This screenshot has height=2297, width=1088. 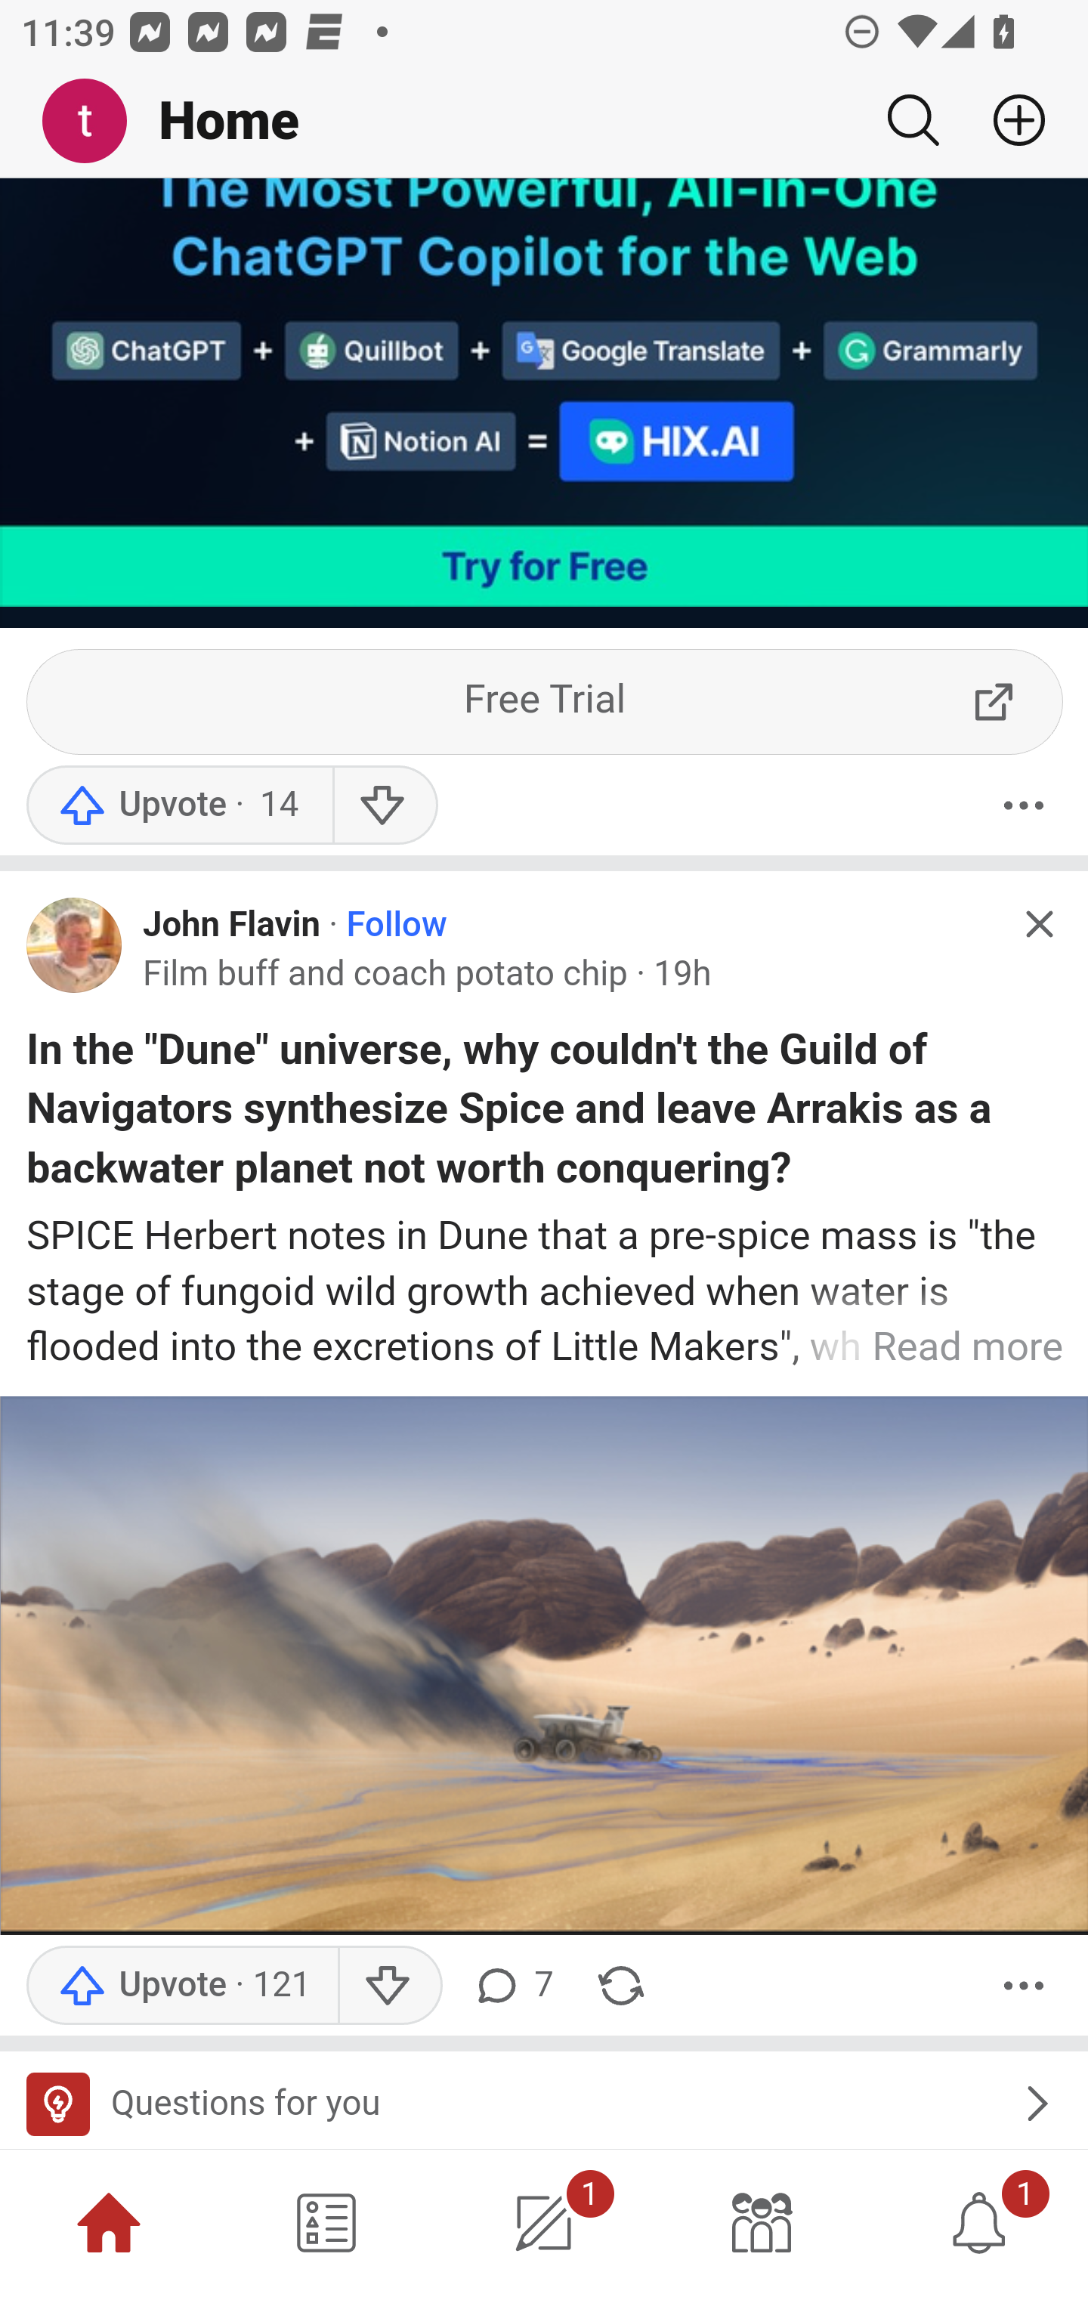 What do you see at coordinates (95, 122) in the screenshot?
I see `Me` at bounding box center [95, 122].